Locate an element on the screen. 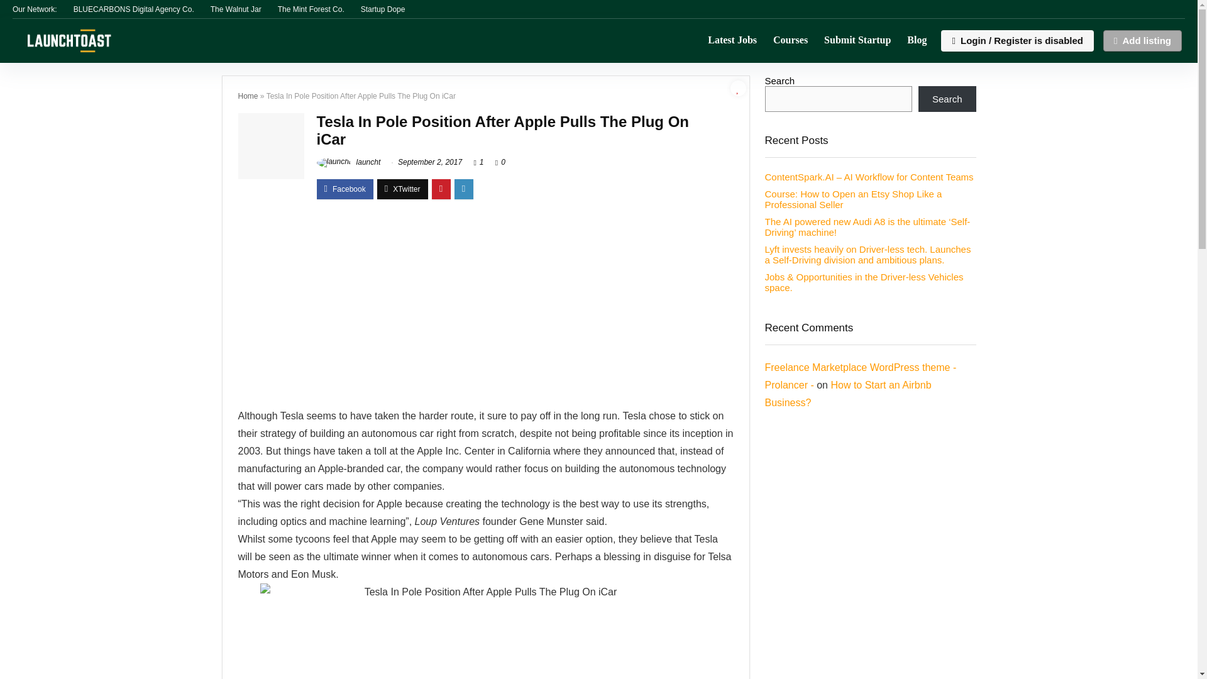  Blog is located at coordinates (917, 41).